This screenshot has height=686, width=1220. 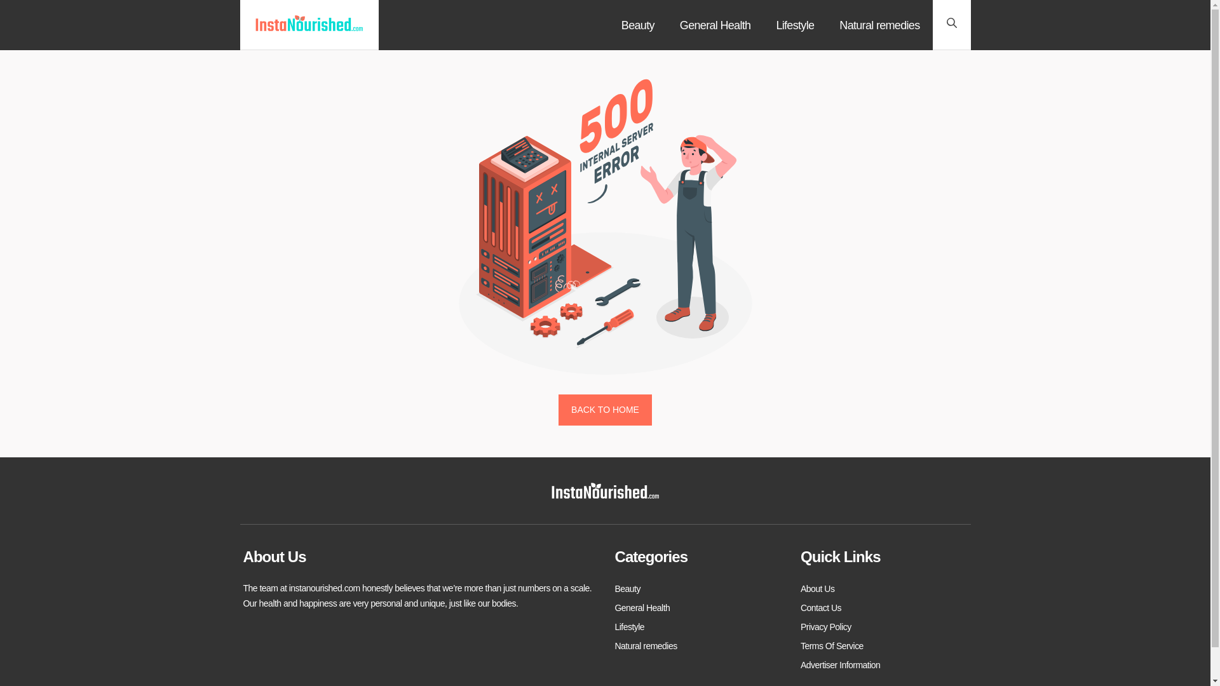 I want to click on Lifestyle, so click(x=794, y=25).